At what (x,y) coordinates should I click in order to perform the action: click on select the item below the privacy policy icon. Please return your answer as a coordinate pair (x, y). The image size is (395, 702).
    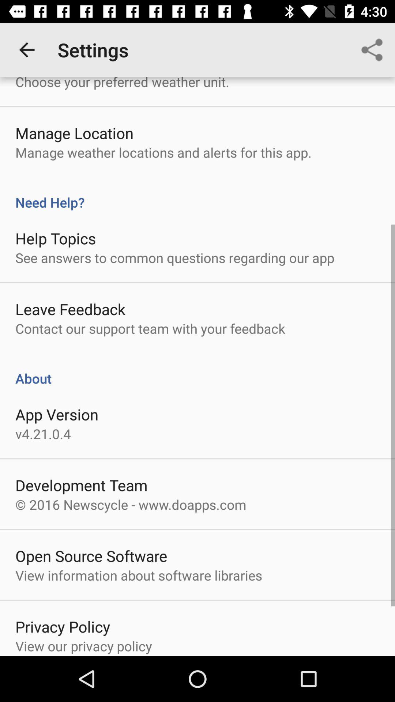
    Looking at the image, I should click on (83, 646).